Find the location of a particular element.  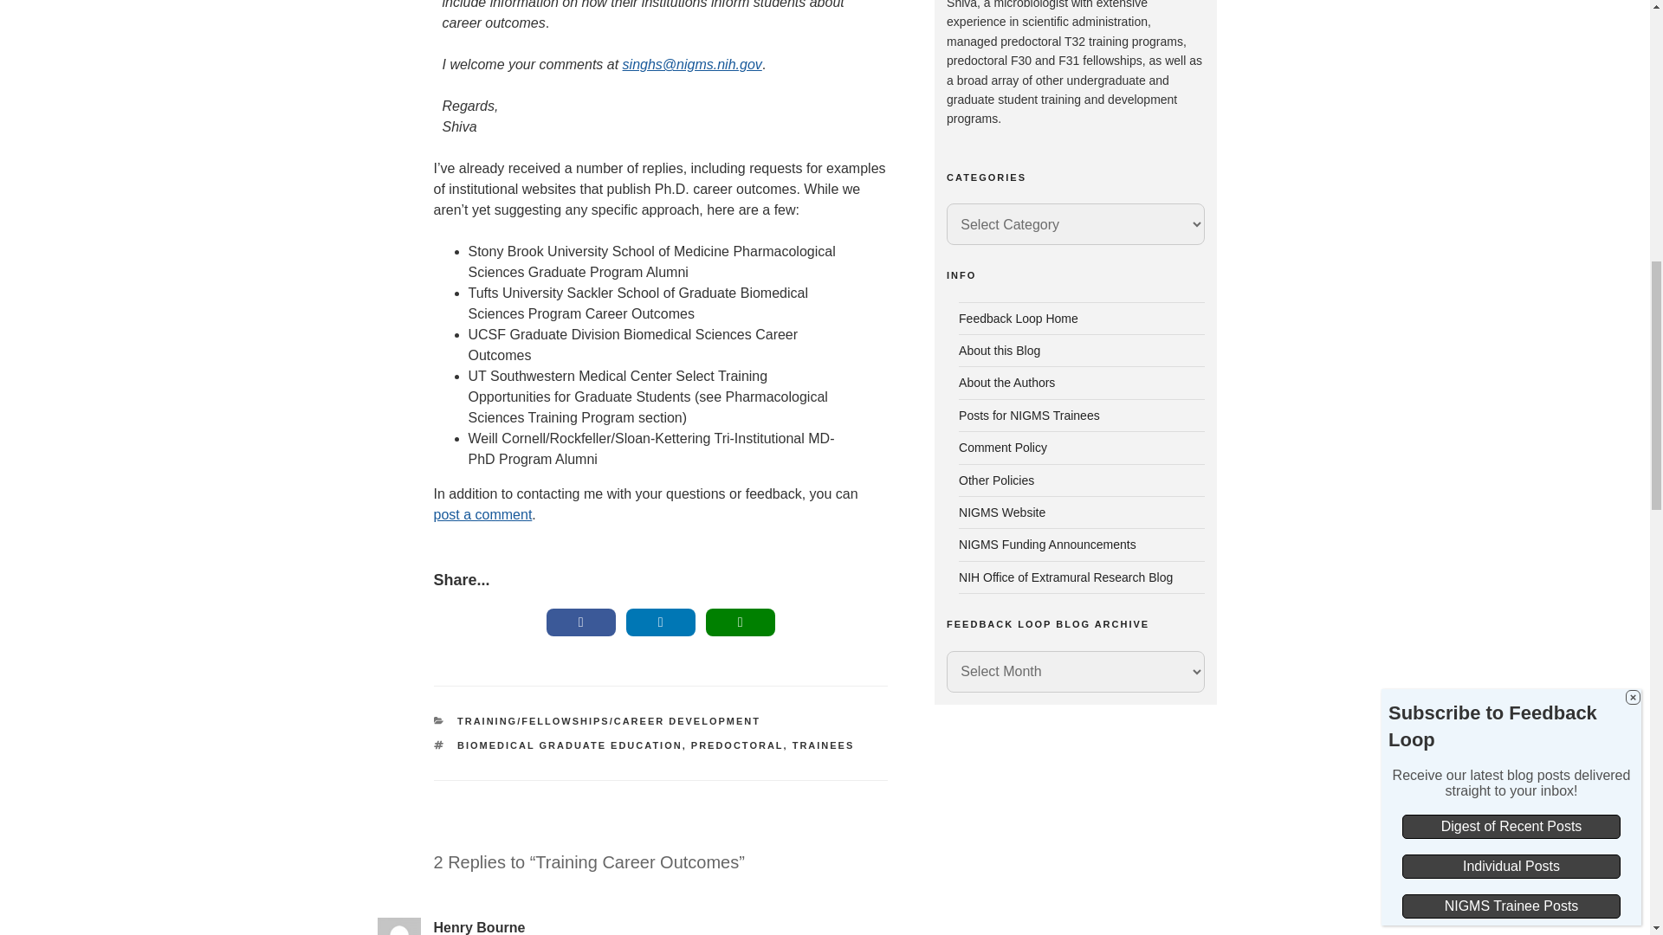

Feedback Loop Home is located at coordinates (1019, 318).